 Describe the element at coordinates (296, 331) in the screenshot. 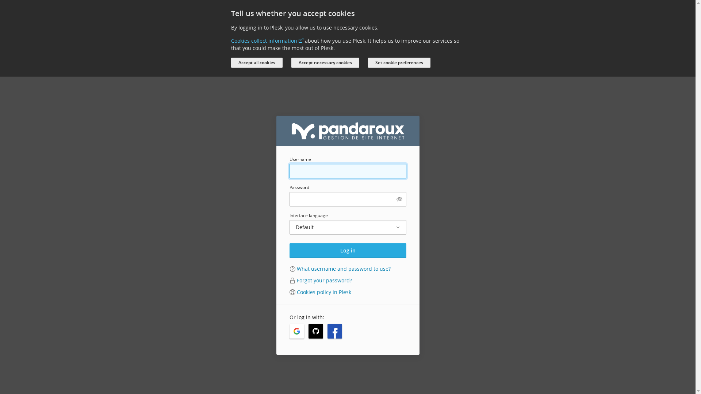

I see `Google` at that location.